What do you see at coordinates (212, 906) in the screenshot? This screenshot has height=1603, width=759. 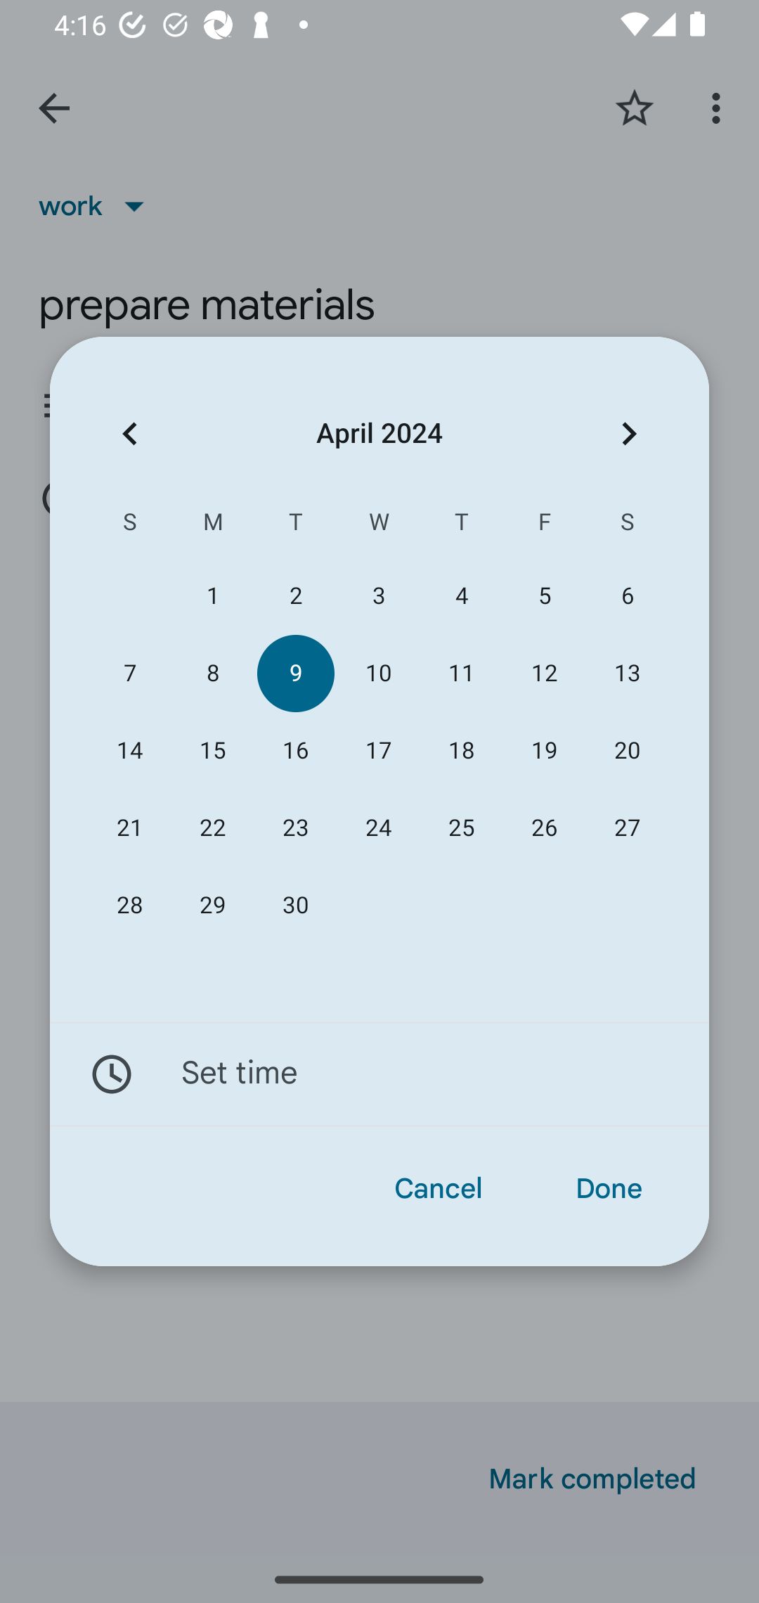 I see `29 29 April 2024` at bounding box center [212, 906].